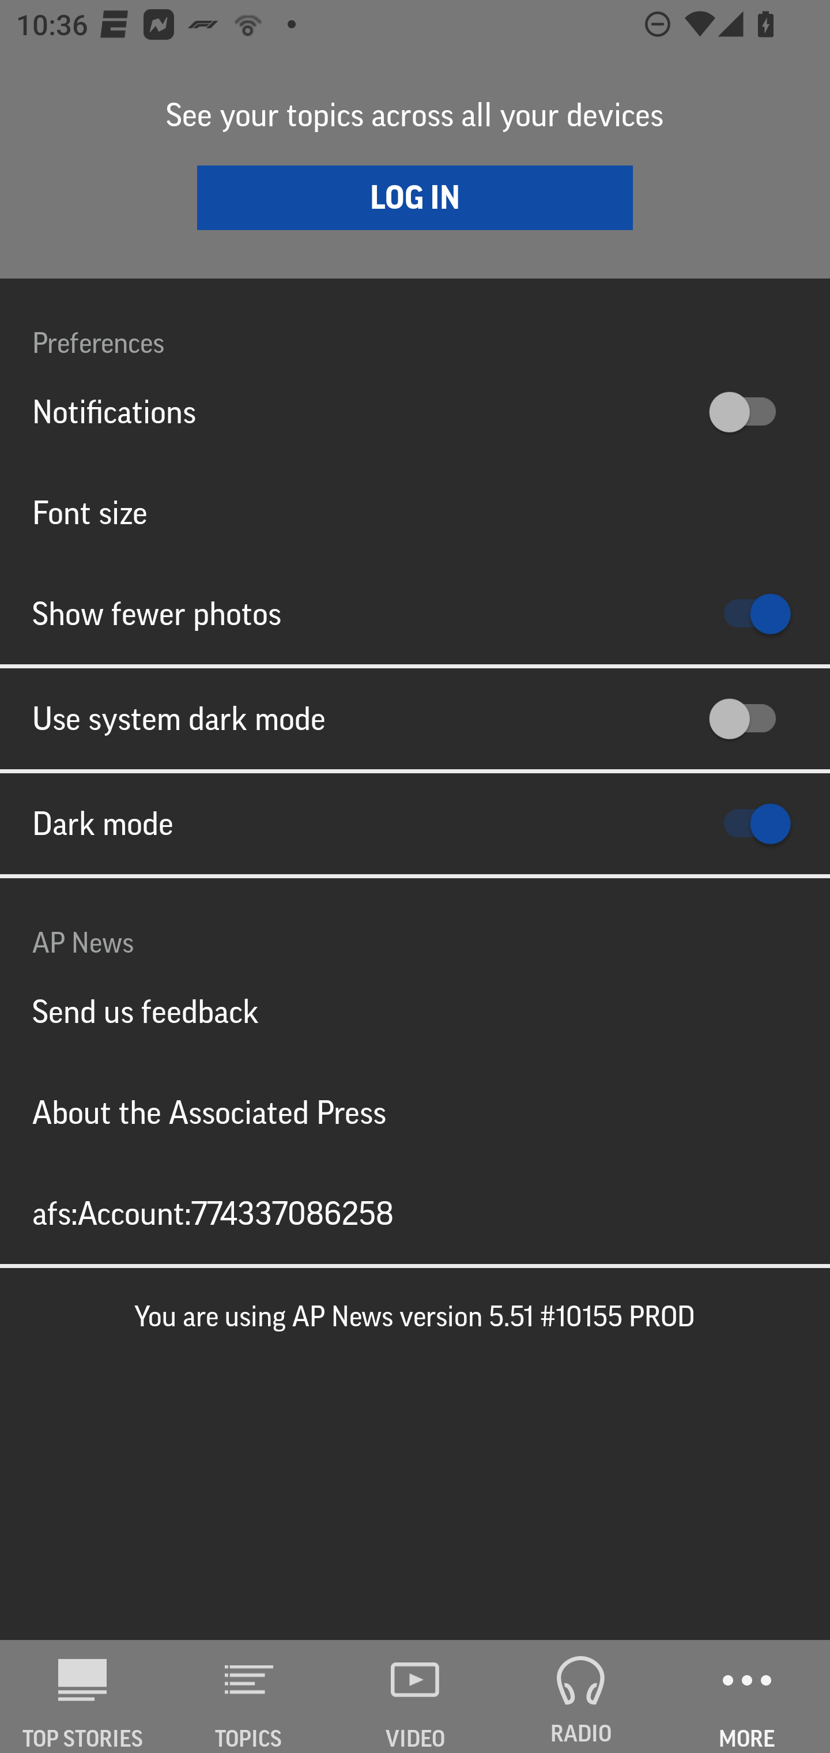 This screenshot has width=830, height=1753. Describe the element at coordinates (747, 1696) in the screenshot. I see `MORE` at that location.